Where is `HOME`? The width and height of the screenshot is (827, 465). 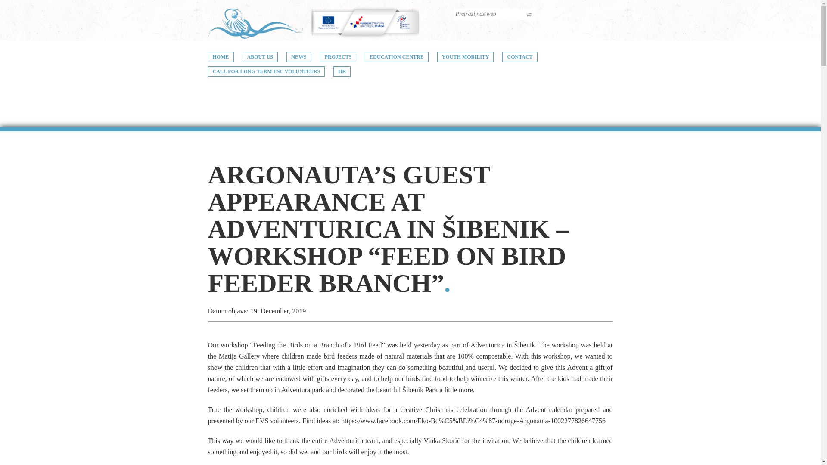 HOME is located at coordinates (220, 56).